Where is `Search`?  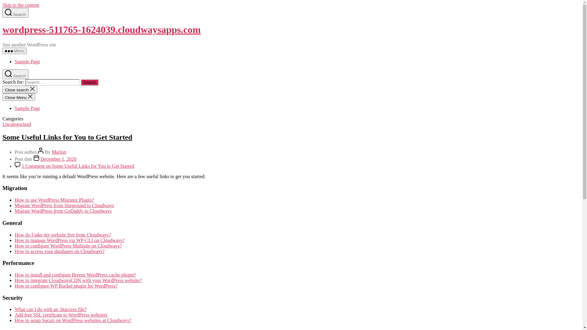 Search is located at coordinates (15, 74).